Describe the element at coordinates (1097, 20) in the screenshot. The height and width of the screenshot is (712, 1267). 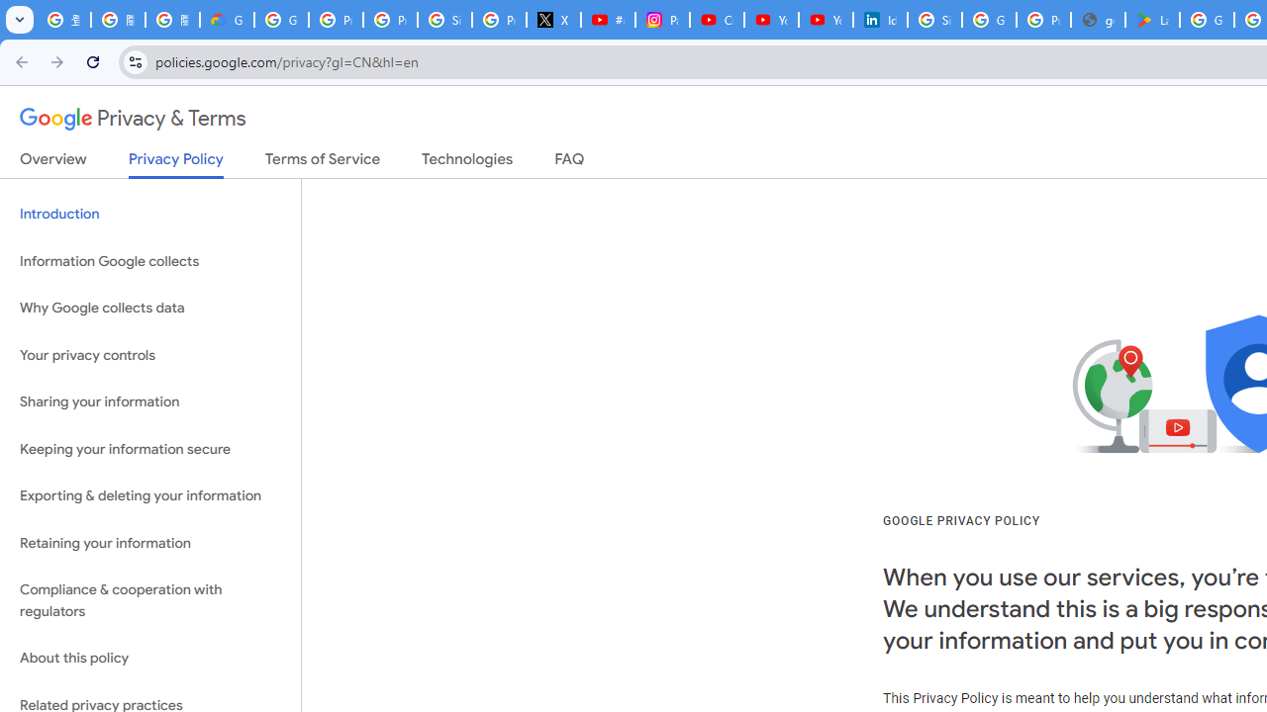
I see `google_privacy_policy_en.pdf` at that location.